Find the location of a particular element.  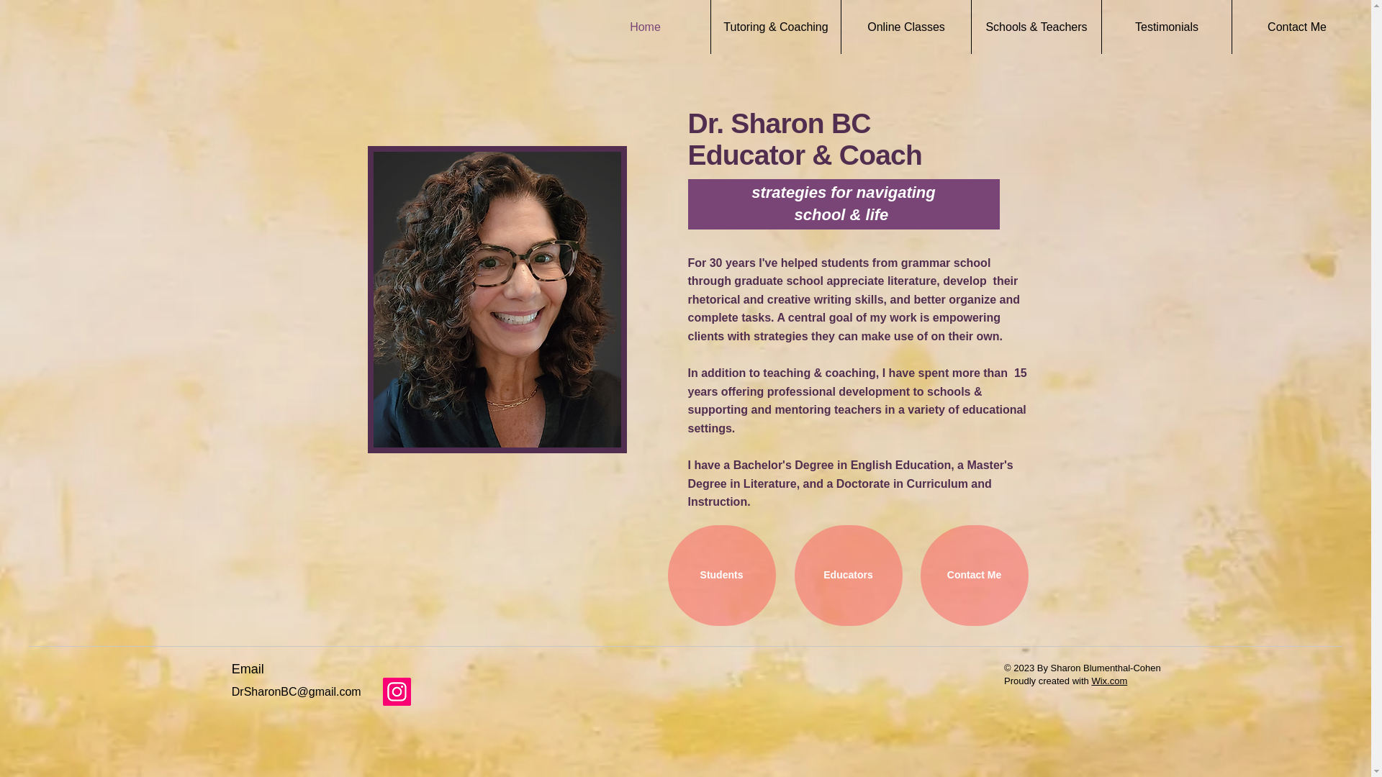

Educators is located at coordinates (848, 576).